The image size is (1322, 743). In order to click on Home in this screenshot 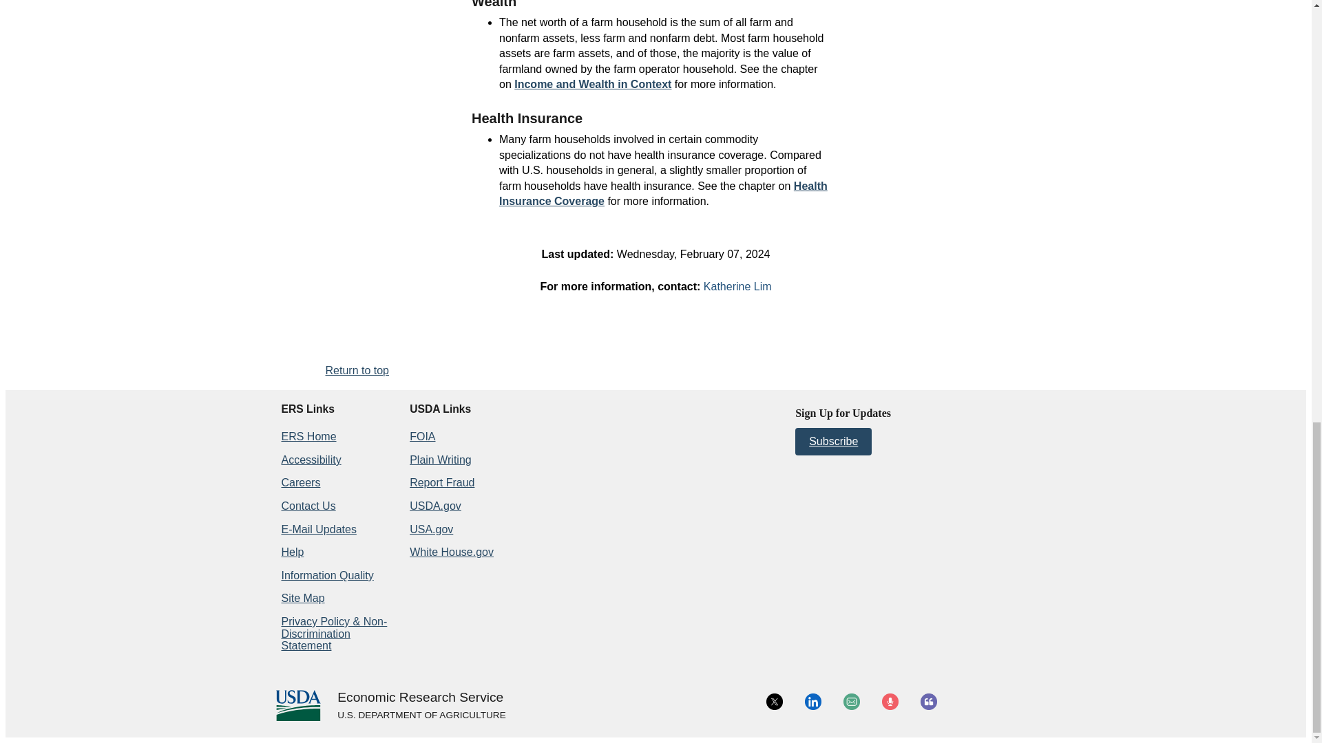, I will do `click(420, 698)`.